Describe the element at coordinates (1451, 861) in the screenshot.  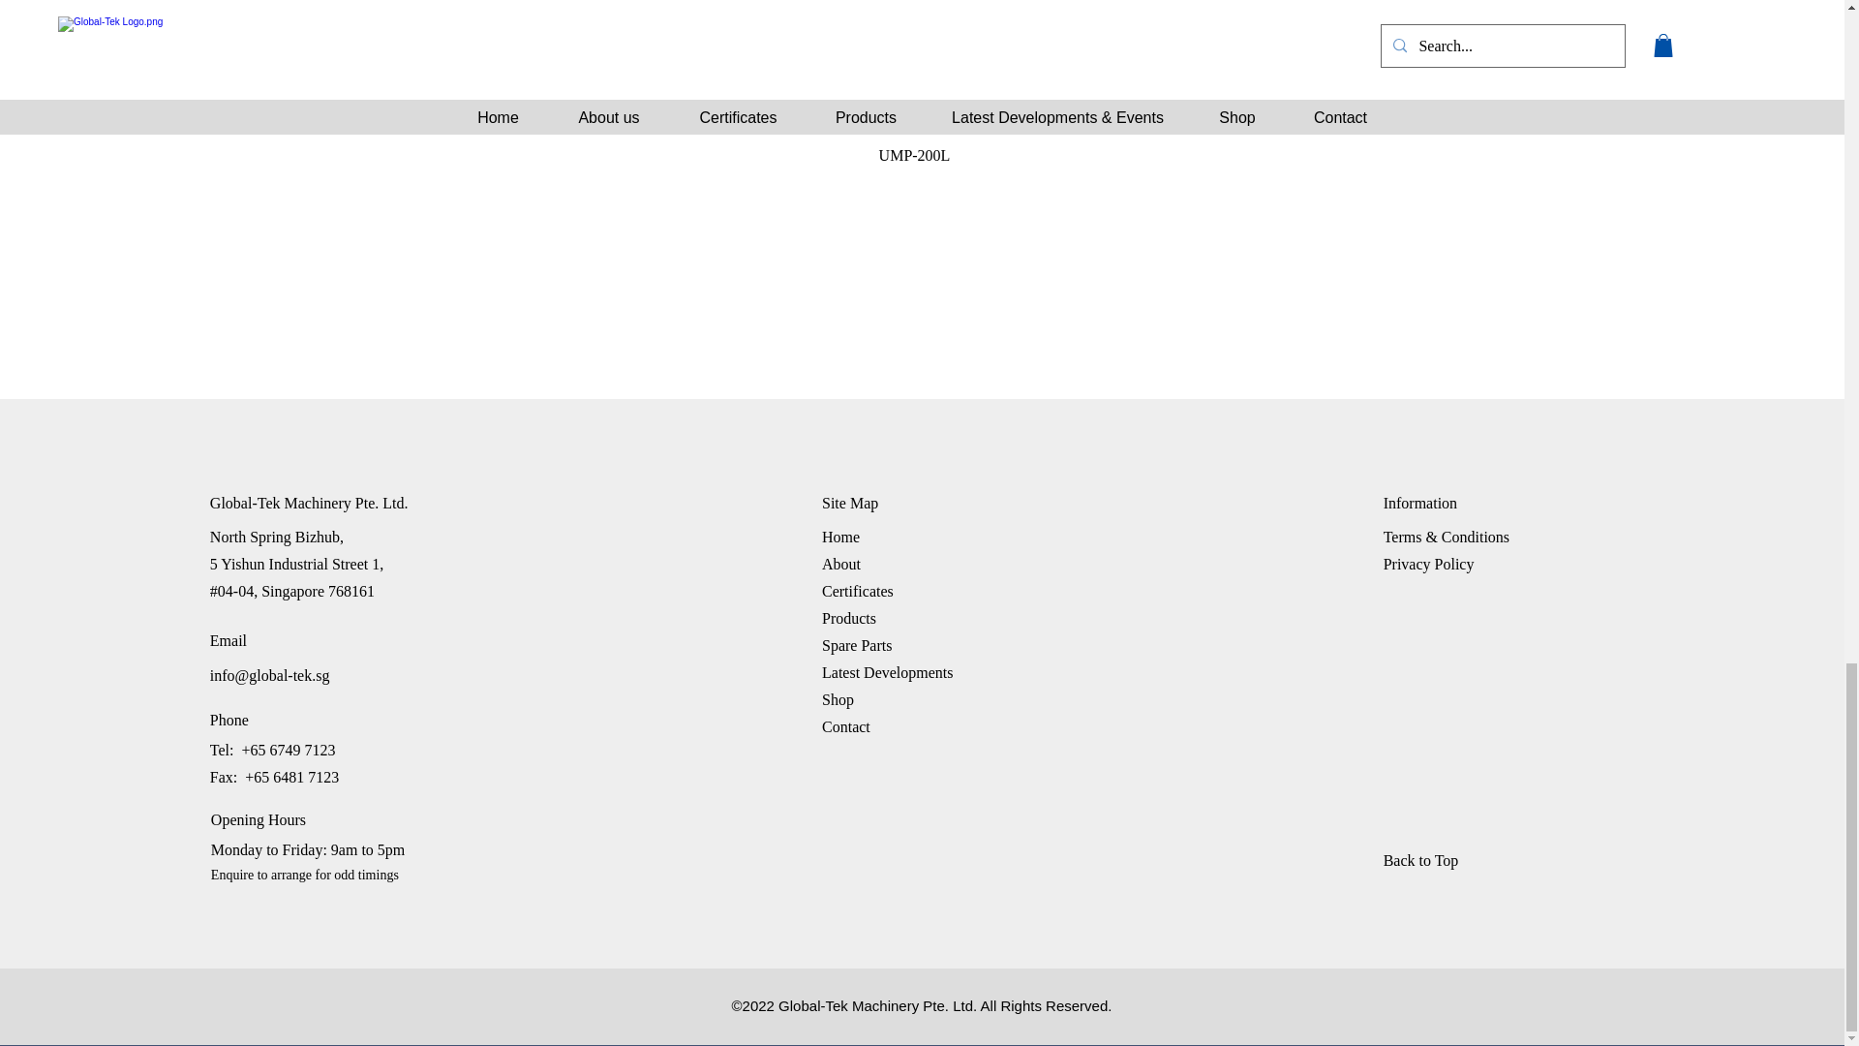
I see `Back to Top` at that location.